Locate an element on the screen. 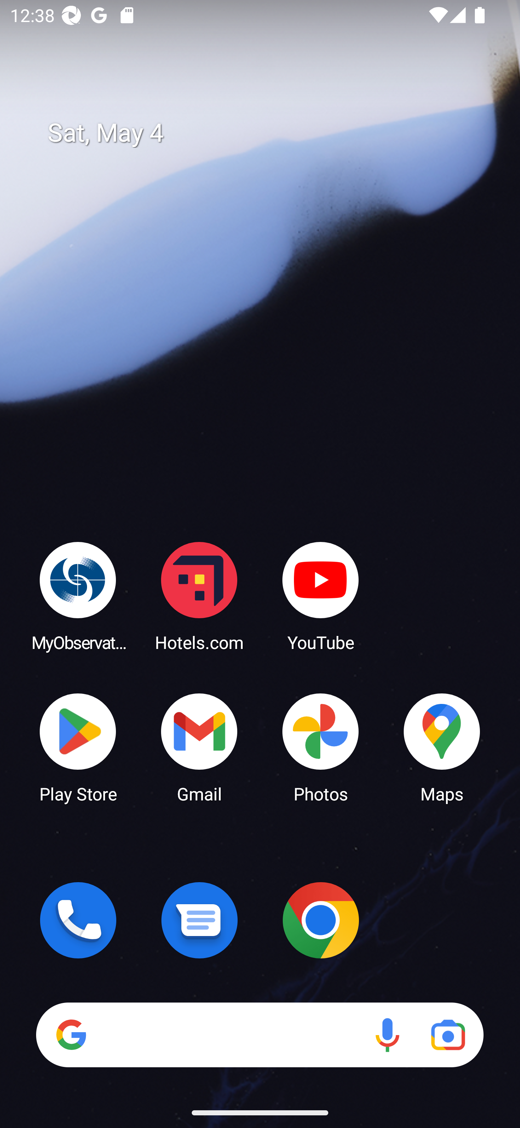 The width and height of the screenshot is (520, 1128). MyObservatory is located at coordinates (78, 596).